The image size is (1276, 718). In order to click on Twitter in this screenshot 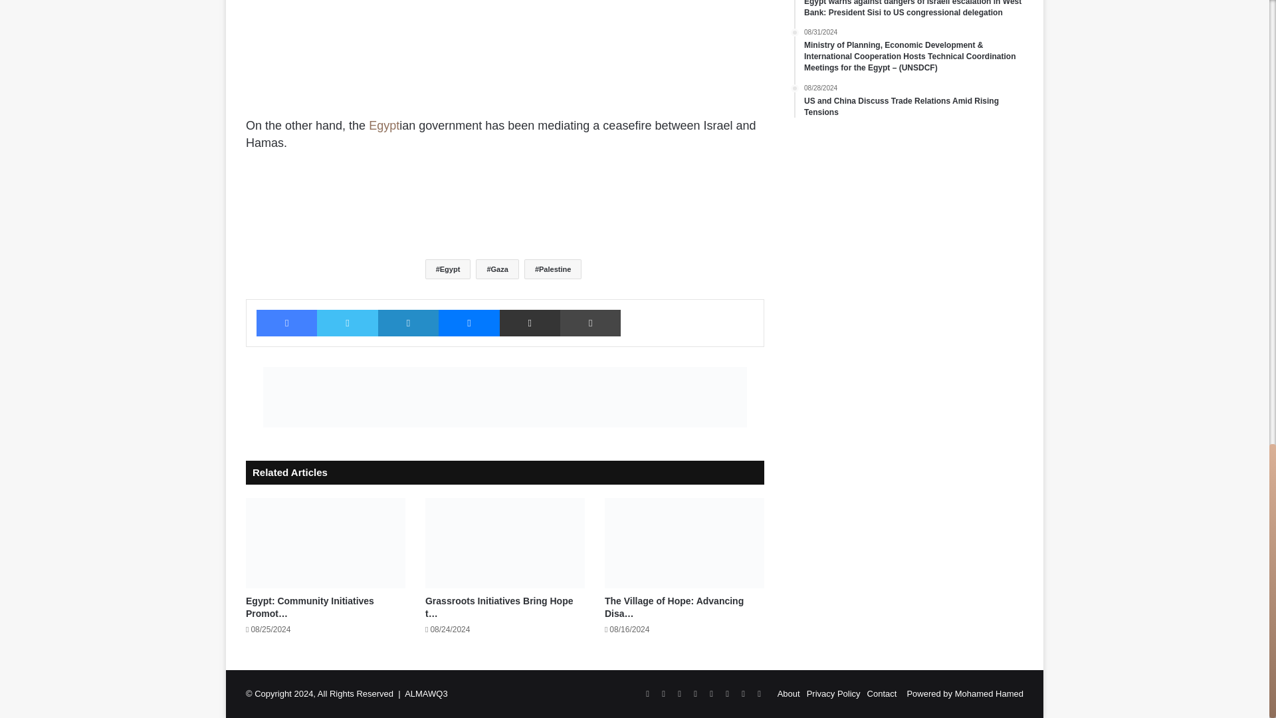, I will do `click(347, 323)`.